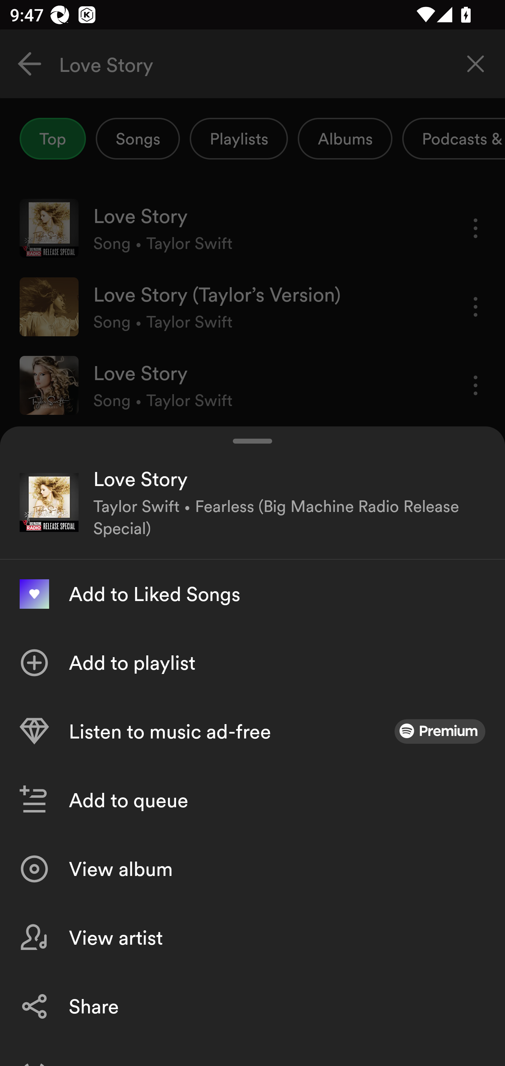 The height and width of the screenshot is (1066, 505). Describe the element at coordinates (252, 731) in the screenshot. I see `Listen to music ad-free` at that location.